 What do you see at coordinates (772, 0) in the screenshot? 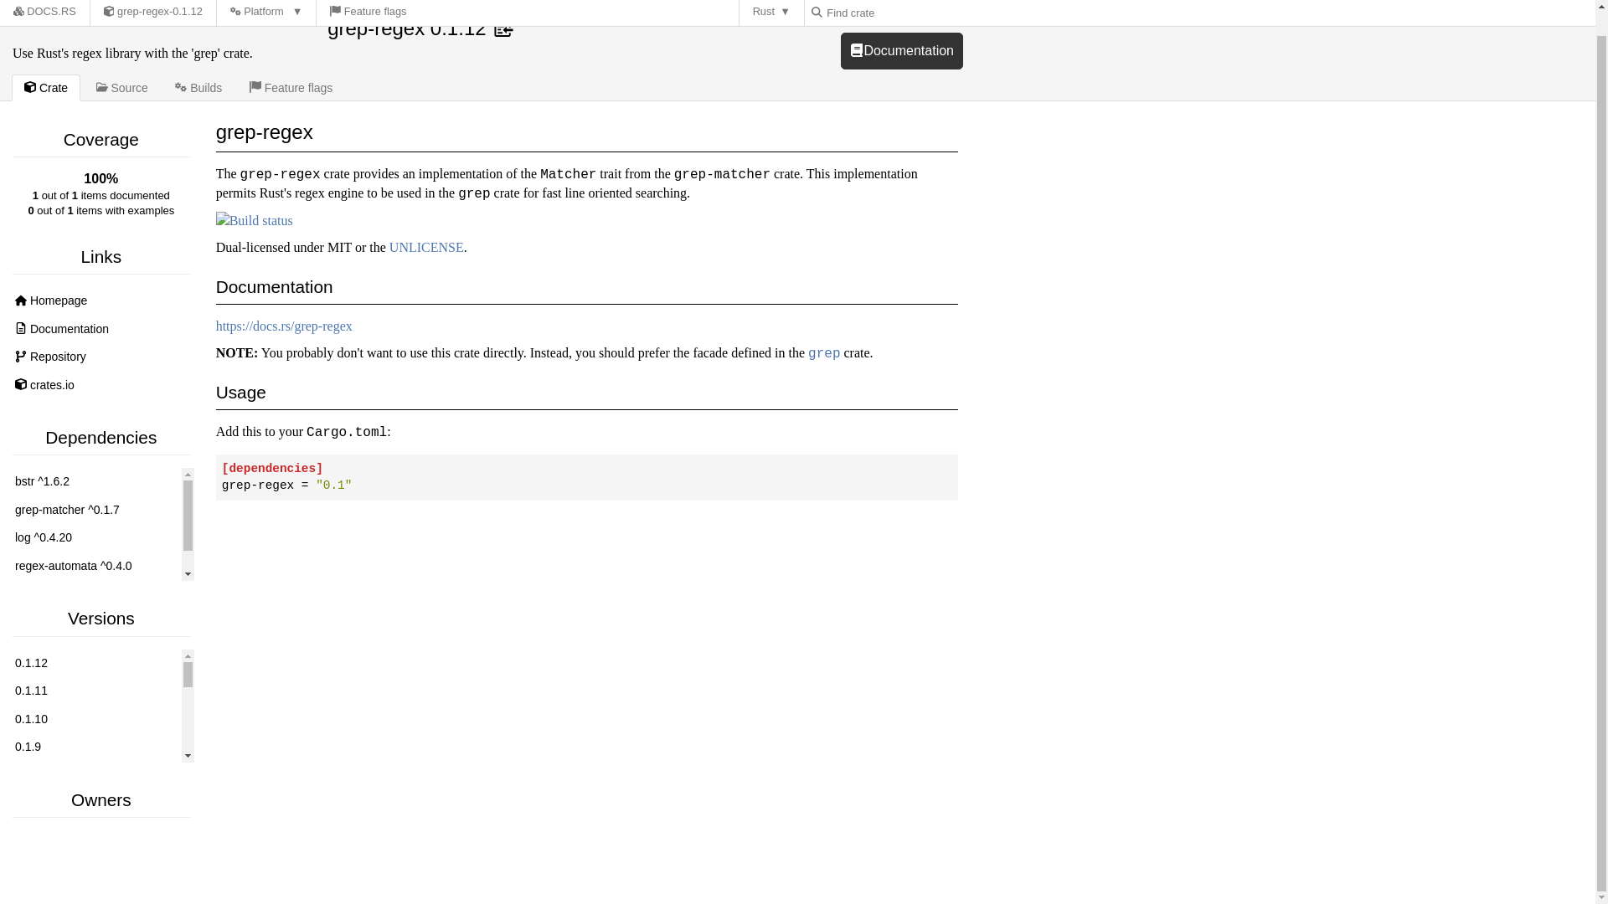
I see `Rust` at bounding box center [772, 0].